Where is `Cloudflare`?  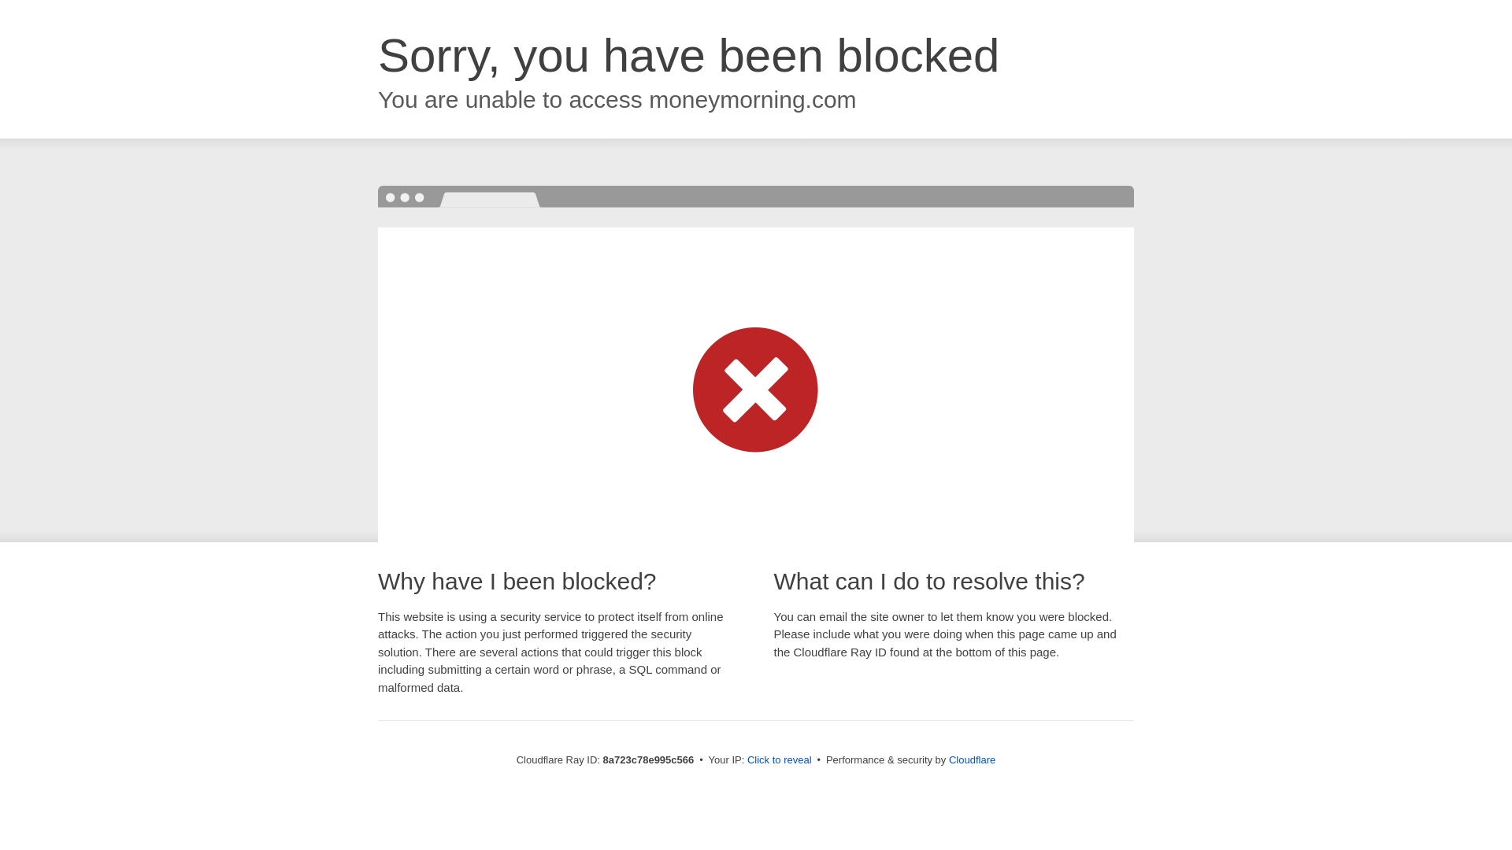 Cloudflare is located at coordinates (972, 759).